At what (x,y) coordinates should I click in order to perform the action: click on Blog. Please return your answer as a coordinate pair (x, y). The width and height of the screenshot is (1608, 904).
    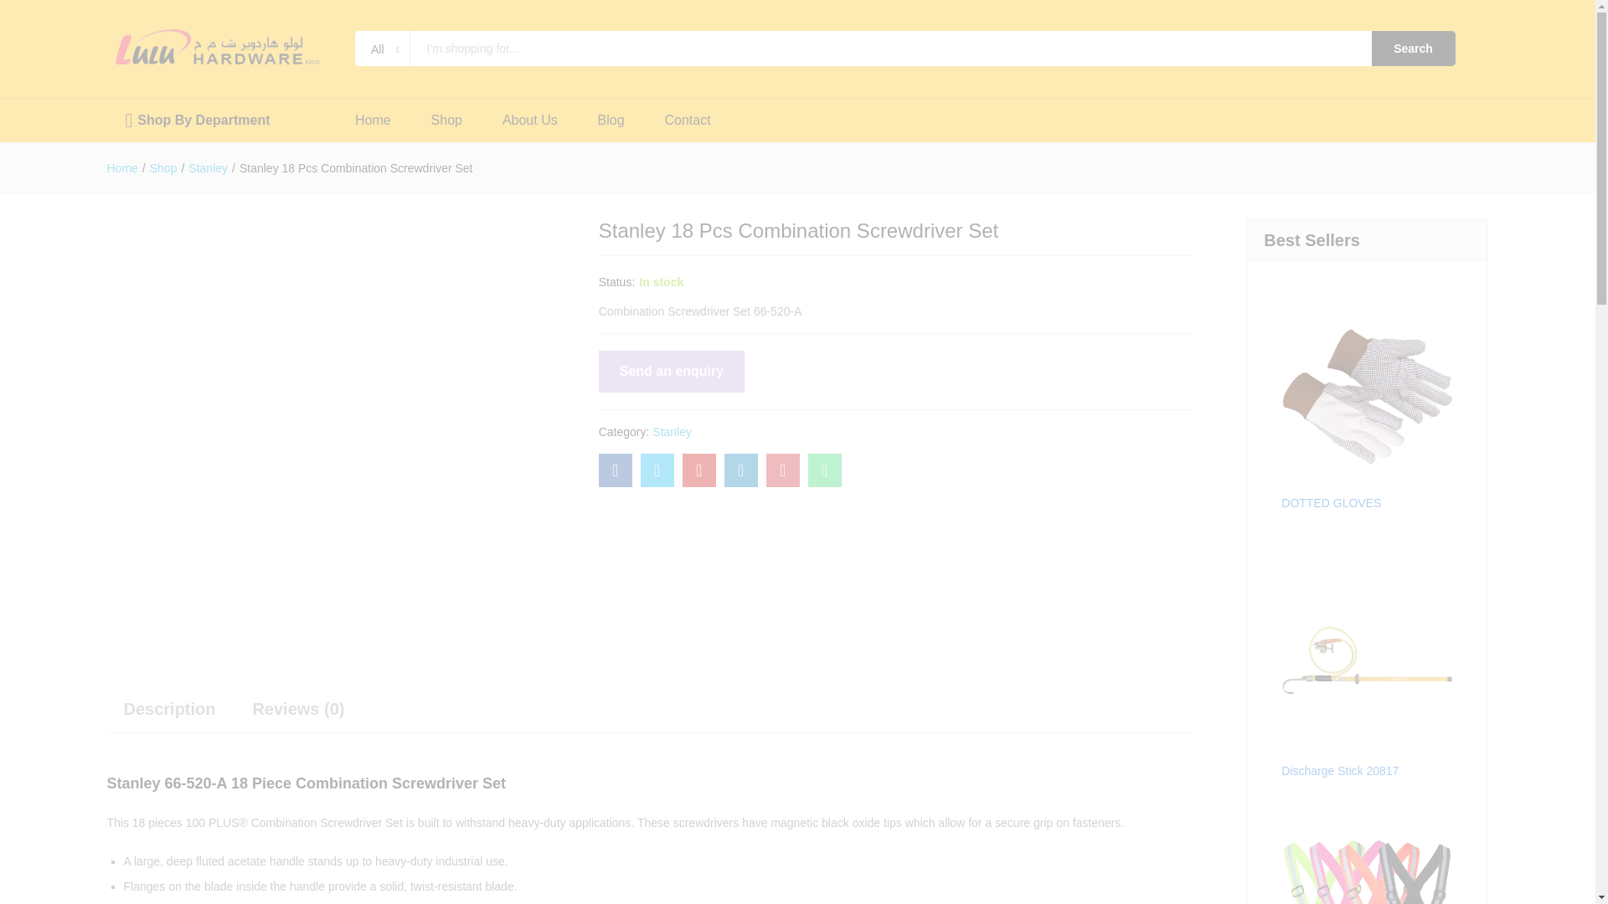
    Looking at the image, I should click on (611, 121).